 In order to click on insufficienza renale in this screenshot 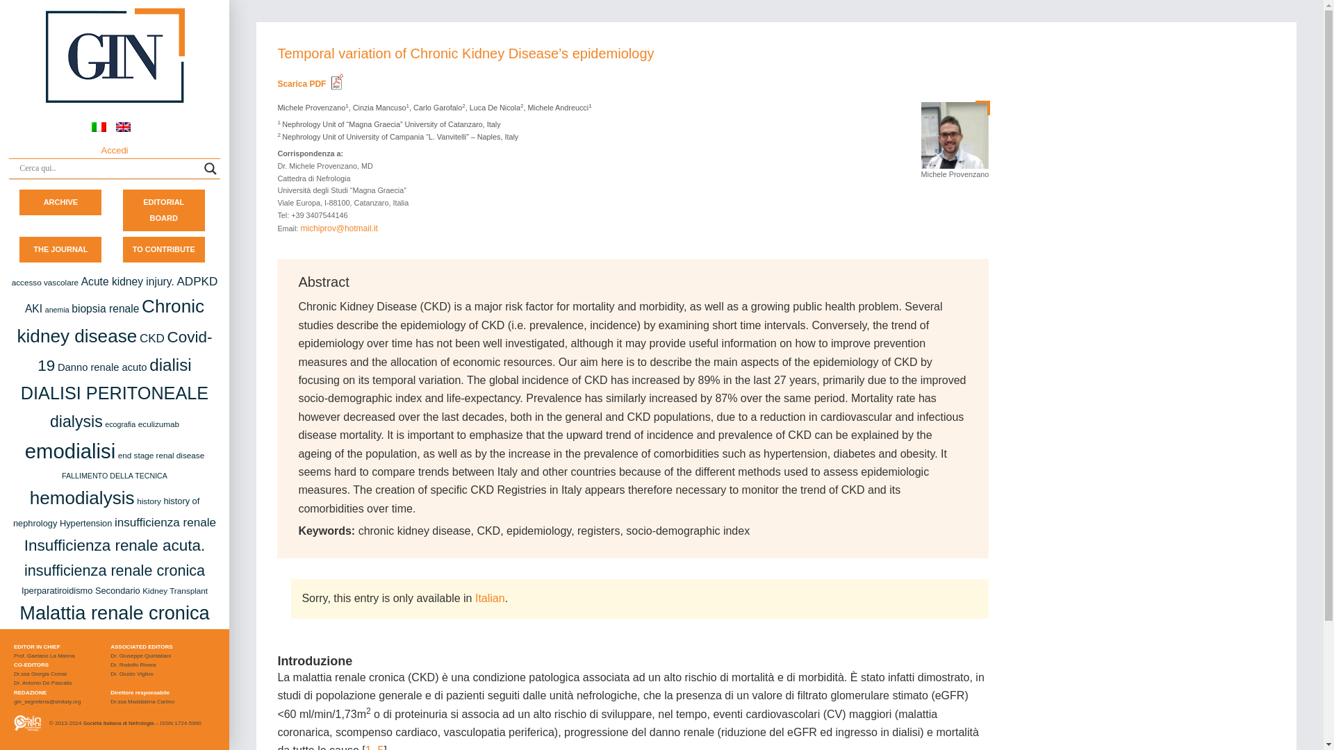, I will do `click(165, 522)`.